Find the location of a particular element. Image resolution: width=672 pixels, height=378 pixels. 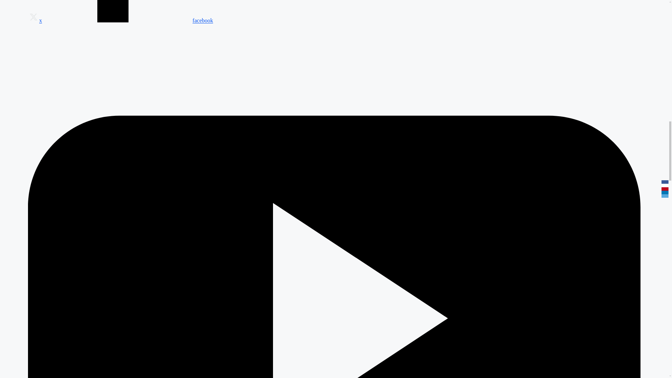

x is located at coordinates (35, 20).